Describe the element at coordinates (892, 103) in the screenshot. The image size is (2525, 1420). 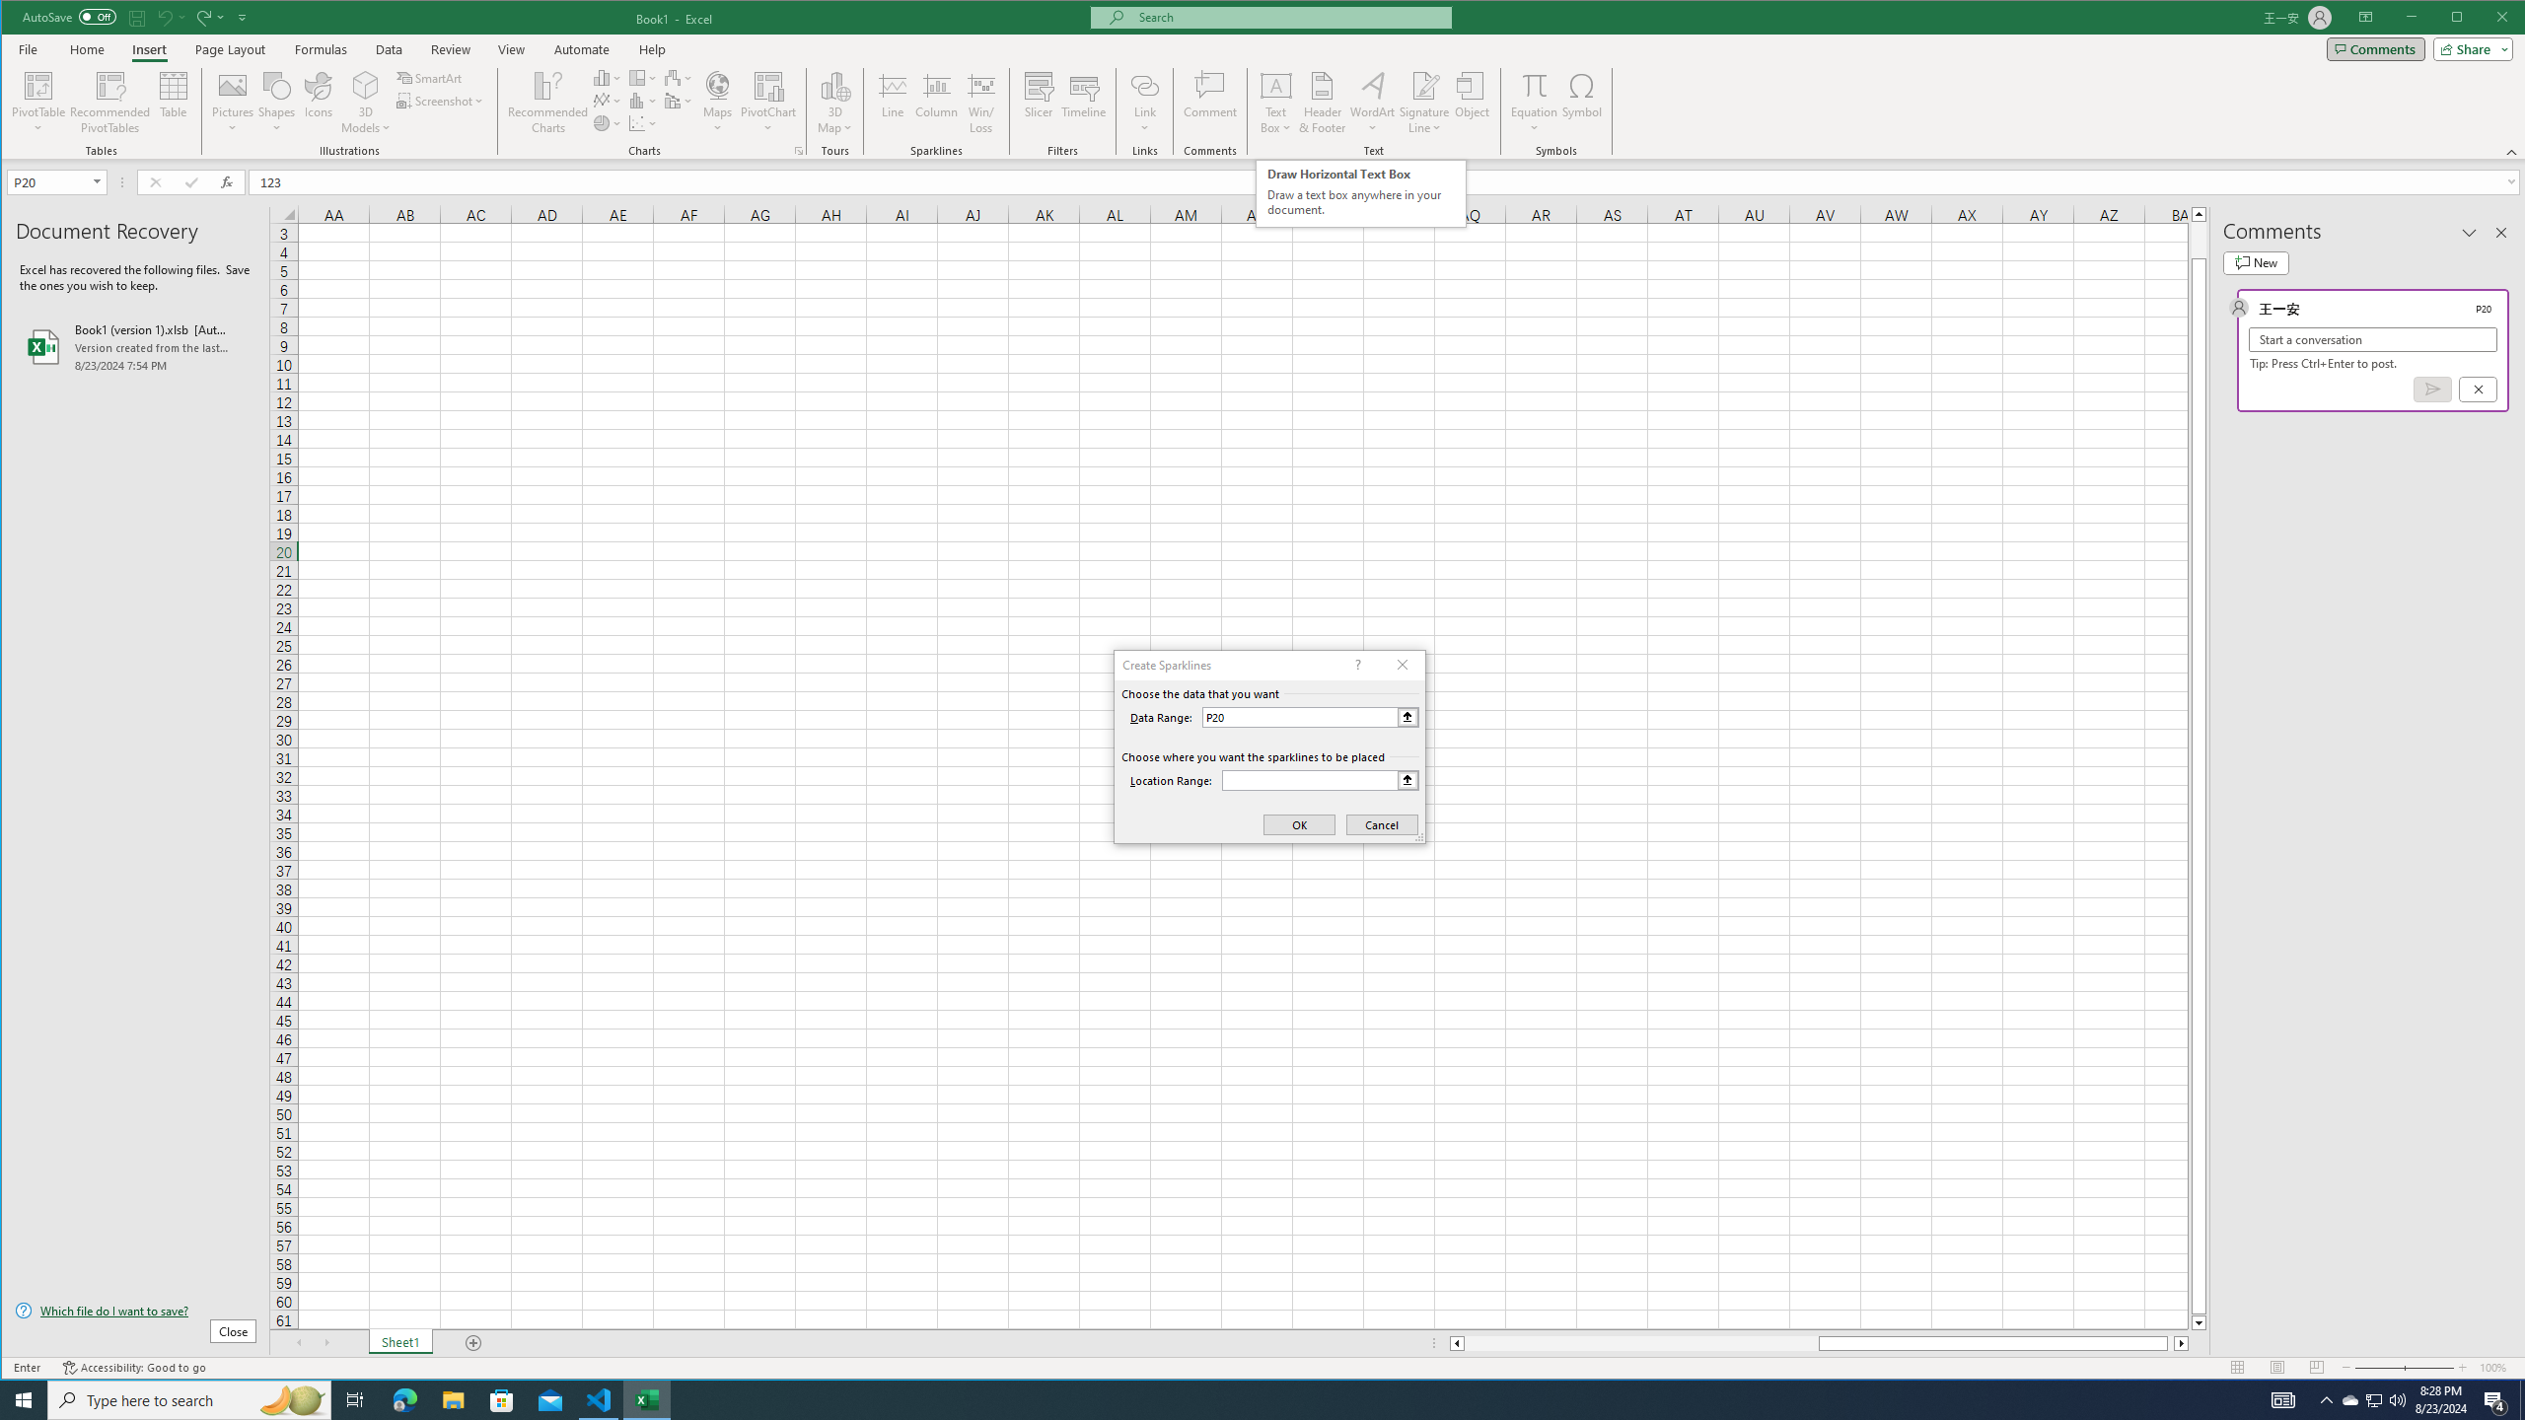
I see `Line` at that location.